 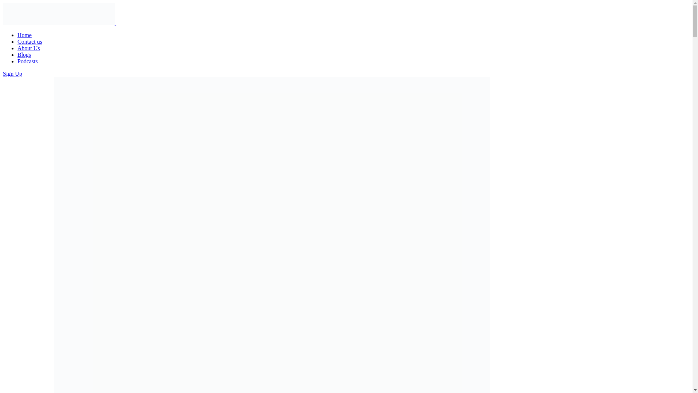 What do you see at coordinates (12, 74) in the screenshot?
I see `Sign Up` at bounding box center [12, 74].